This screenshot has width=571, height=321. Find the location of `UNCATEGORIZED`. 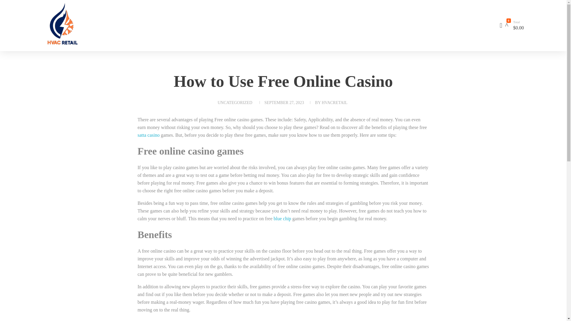

UNCATEGORIZED is located at coordinates (235, 103).